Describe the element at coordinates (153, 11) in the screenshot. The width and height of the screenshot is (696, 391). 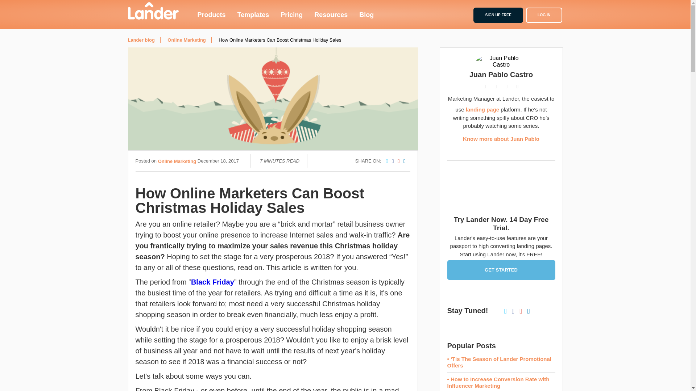
I see `Go back to home` at that location.